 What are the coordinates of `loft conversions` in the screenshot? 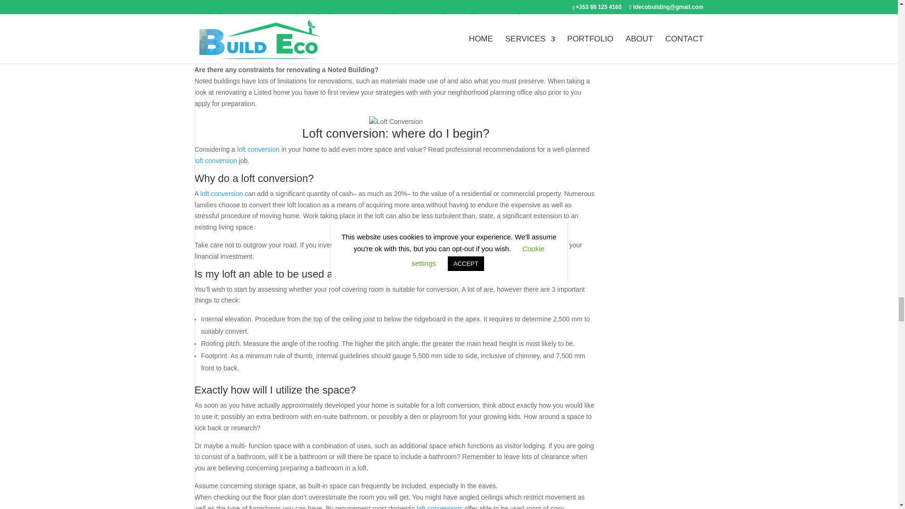 It's located at (439, 507).